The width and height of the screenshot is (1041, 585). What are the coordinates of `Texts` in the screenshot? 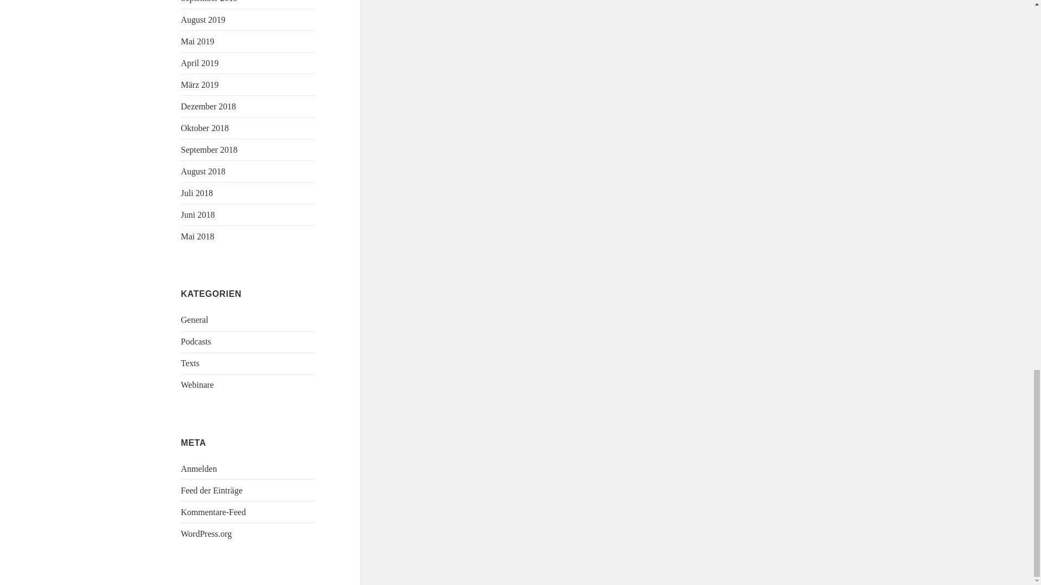 It's located at (190, 363).